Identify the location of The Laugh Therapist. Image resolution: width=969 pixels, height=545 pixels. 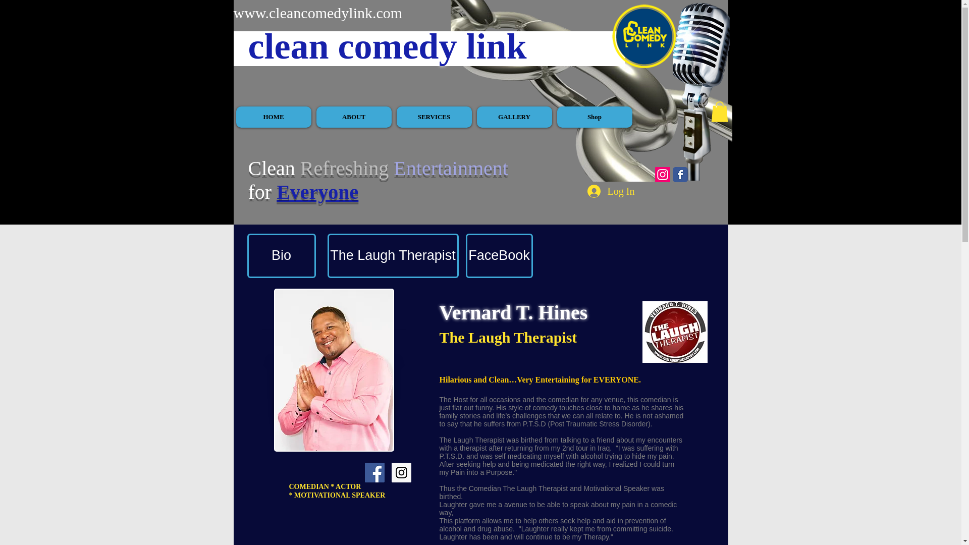
(393, 255).